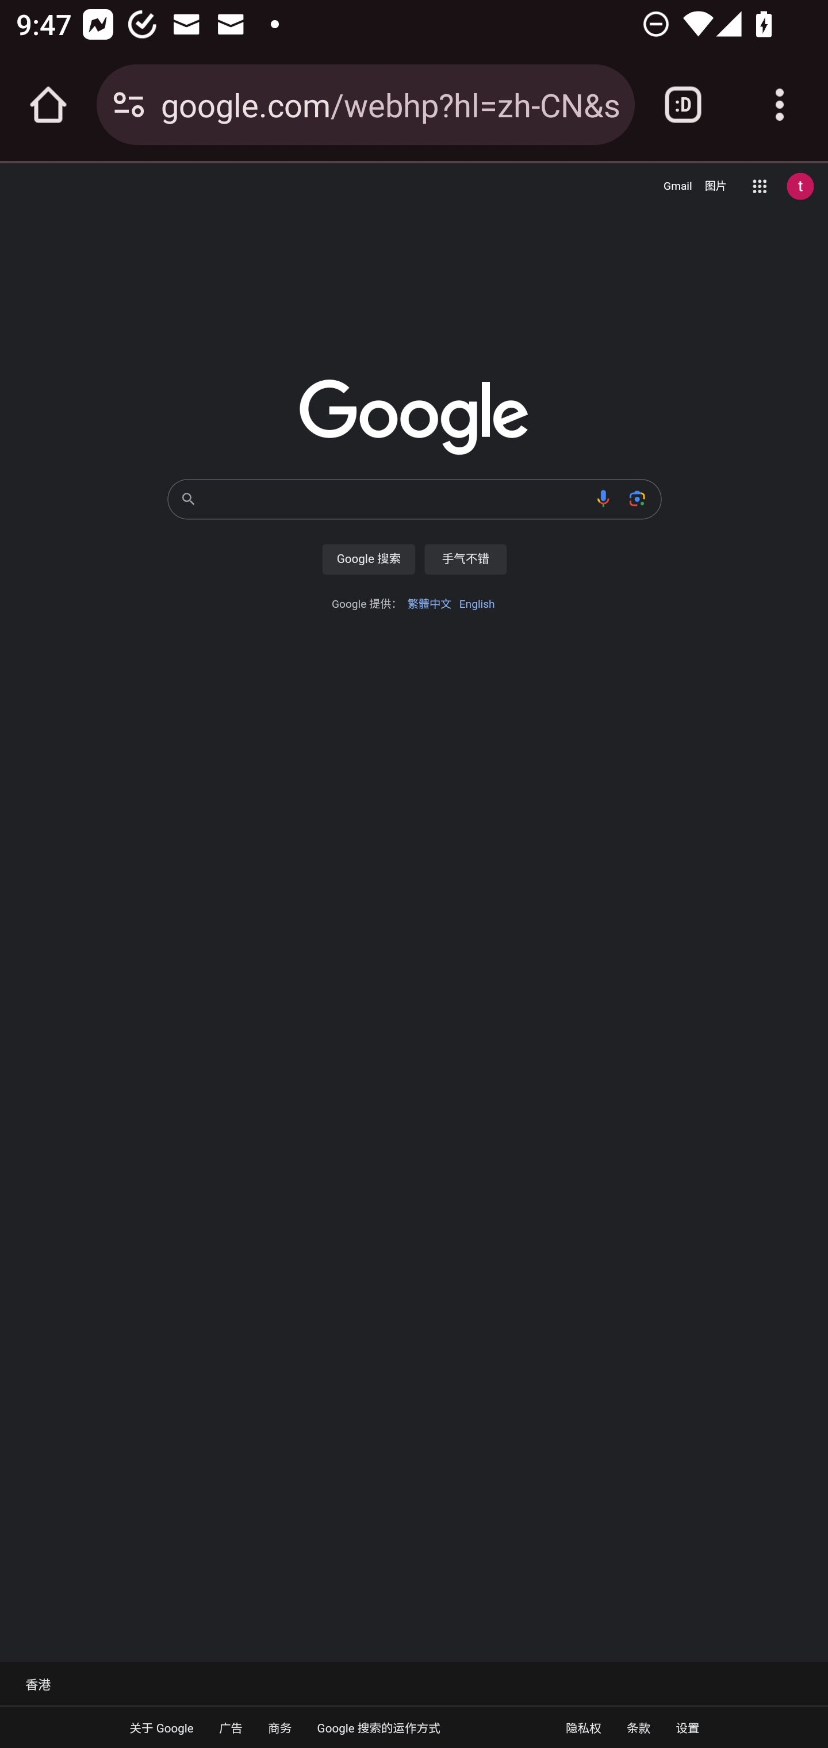  Describe the element at coordinates (48, 105) in the screenshot. I see `Open the home page` at that location.